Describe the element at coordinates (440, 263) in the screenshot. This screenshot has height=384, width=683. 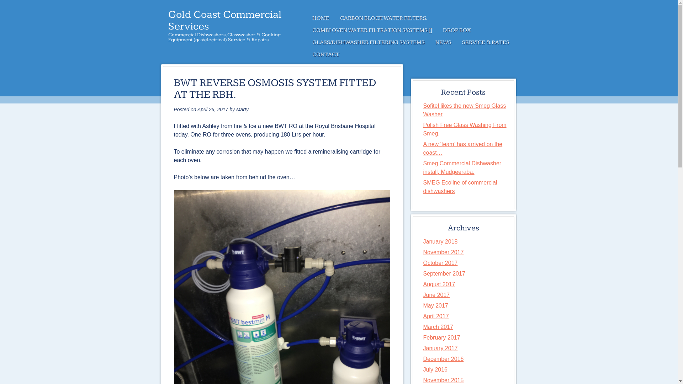
I see `October 2017` at that location.